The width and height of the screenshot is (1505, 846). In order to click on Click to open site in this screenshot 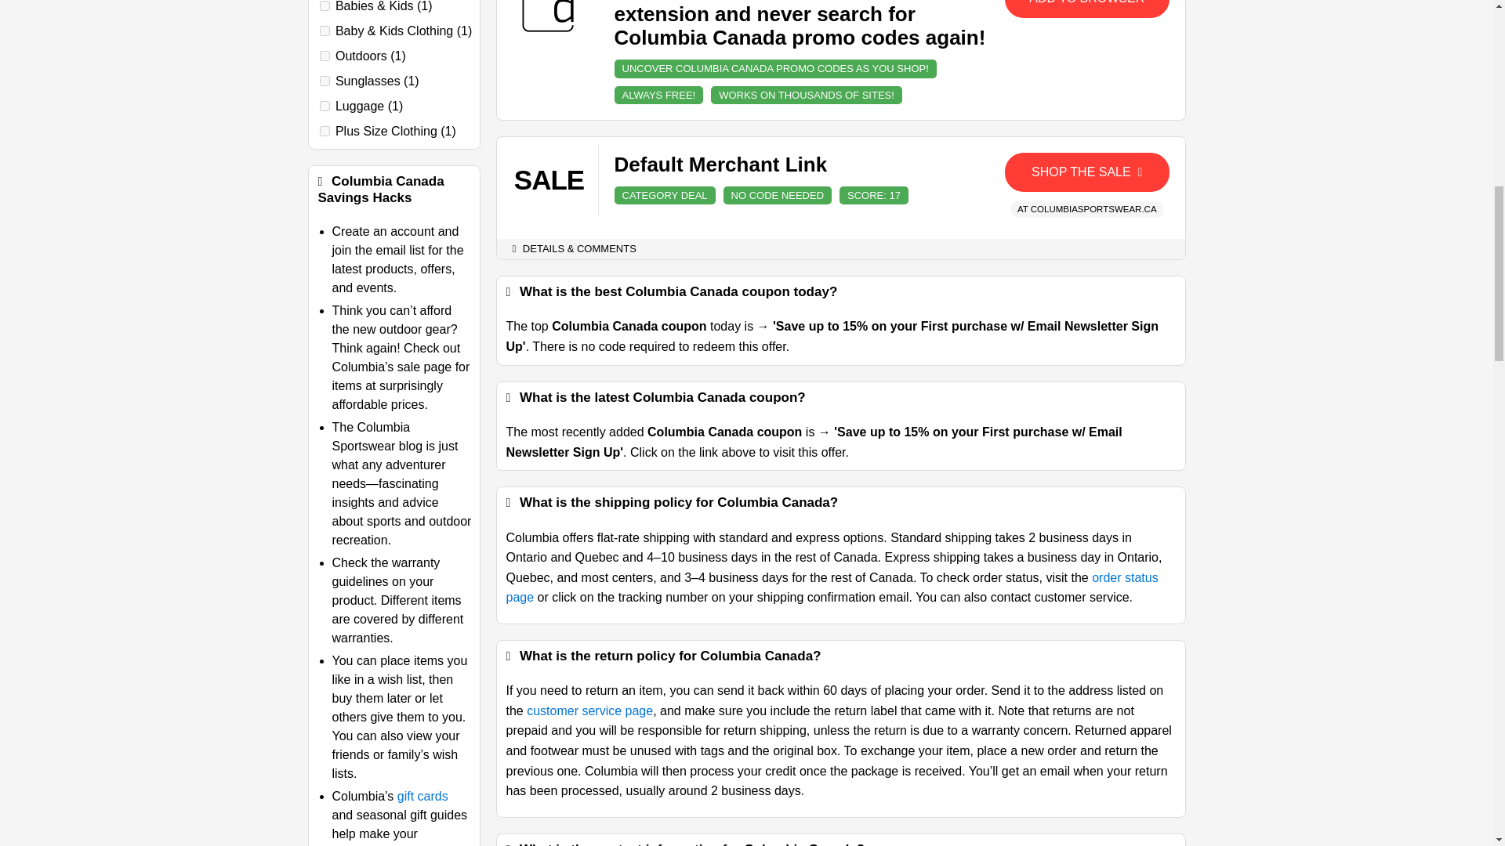, I will do `click(1086, 9)`.